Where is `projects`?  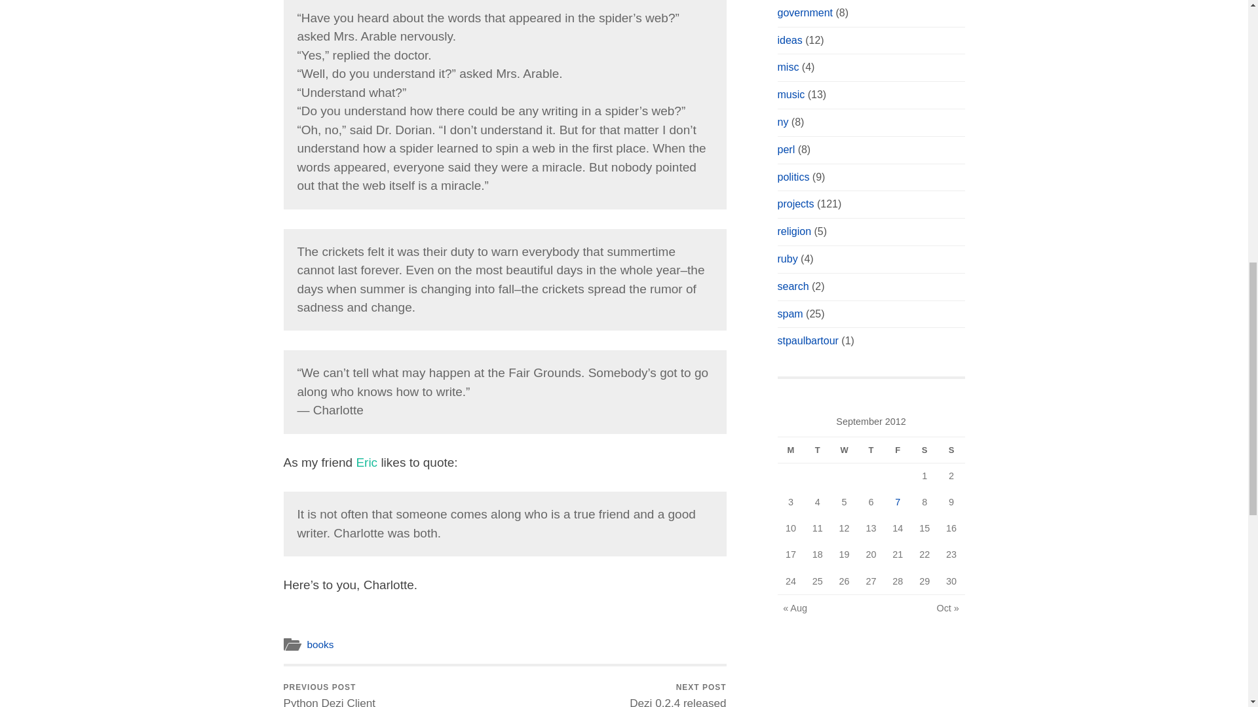
projects is located at coordinates (795, 204).